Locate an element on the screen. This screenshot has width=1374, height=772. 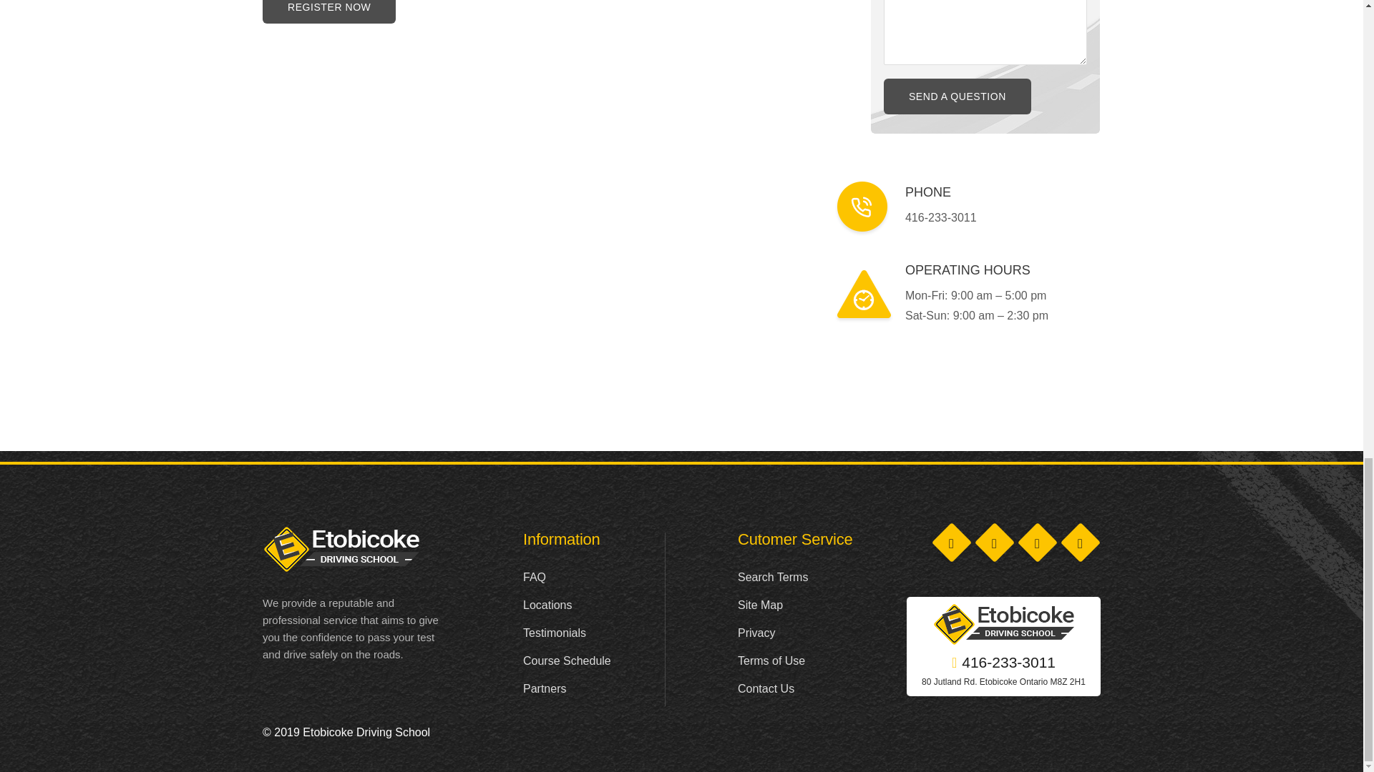
Locations is located at coordinates (548, 605).